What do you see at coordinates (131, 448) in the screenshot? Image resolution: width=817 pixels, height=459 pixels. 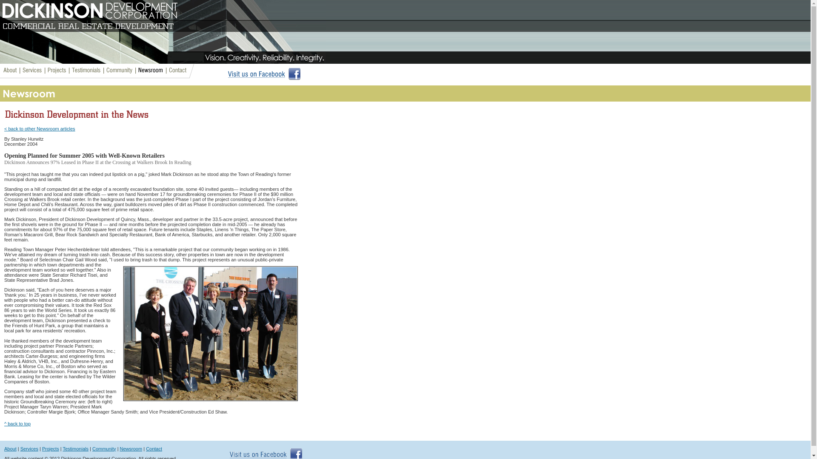 I see `Newsroom` at bounding box center [131, 448].